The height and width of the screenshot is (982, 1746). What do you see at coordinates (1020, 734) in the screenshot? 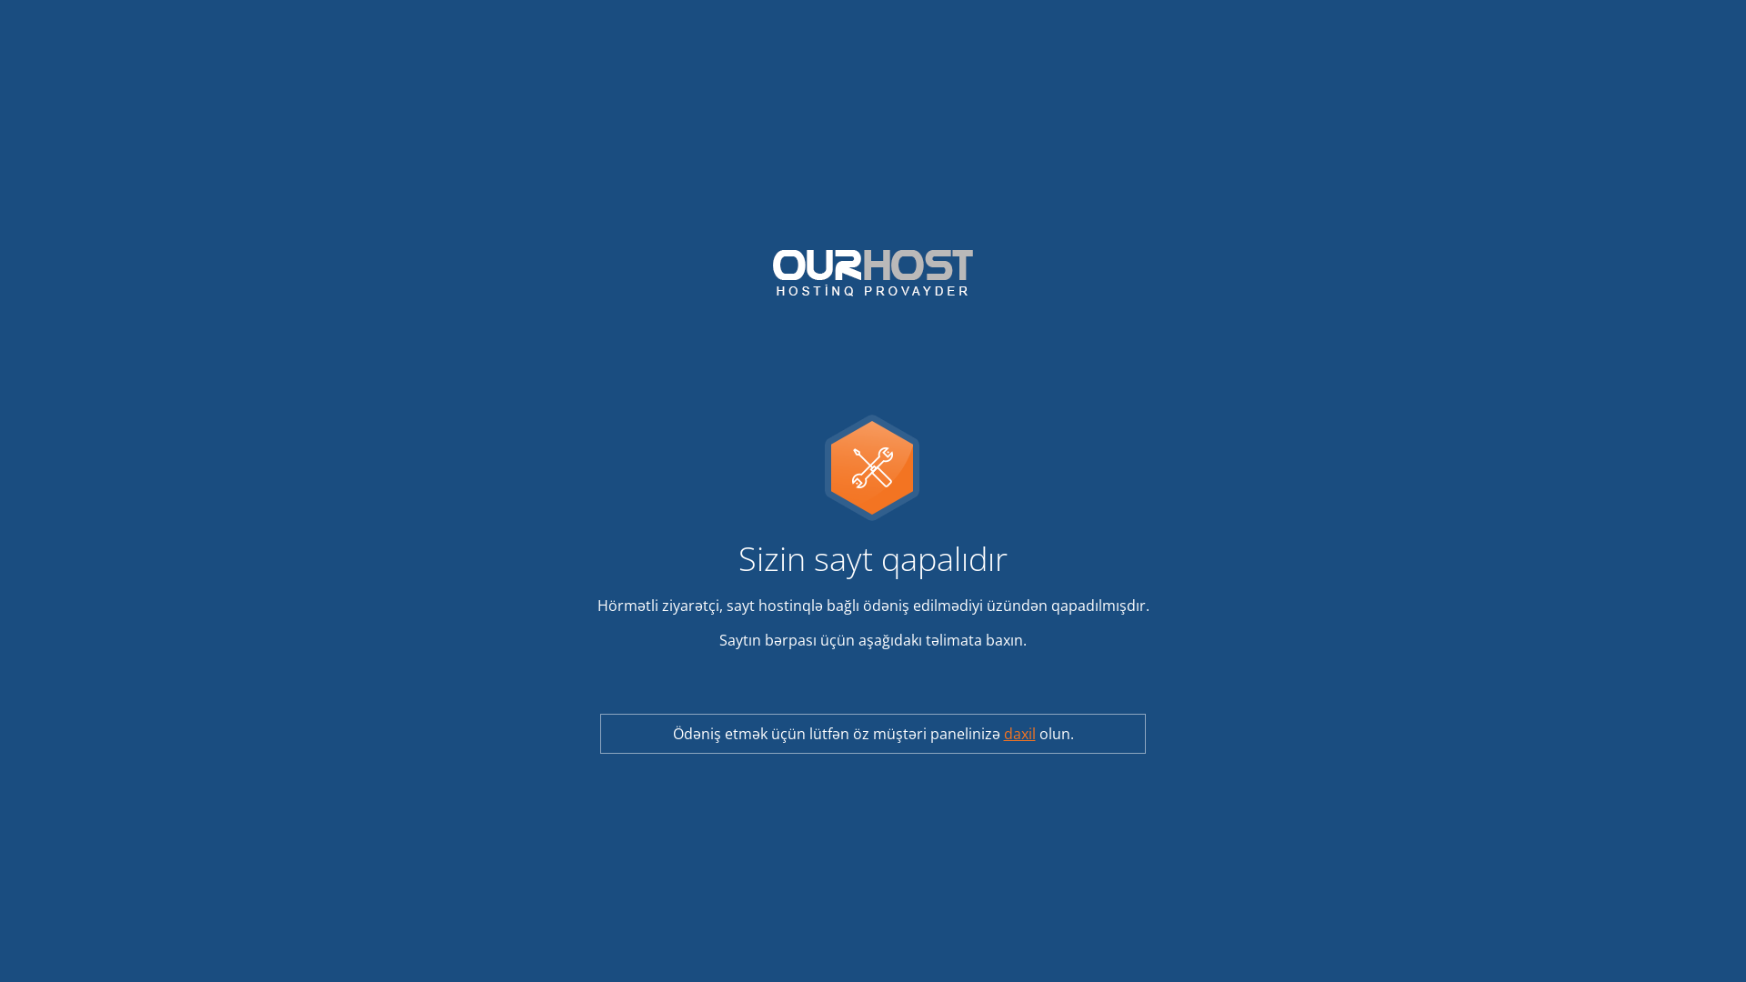
I see `daxil` at bounding box center [1020, 734].